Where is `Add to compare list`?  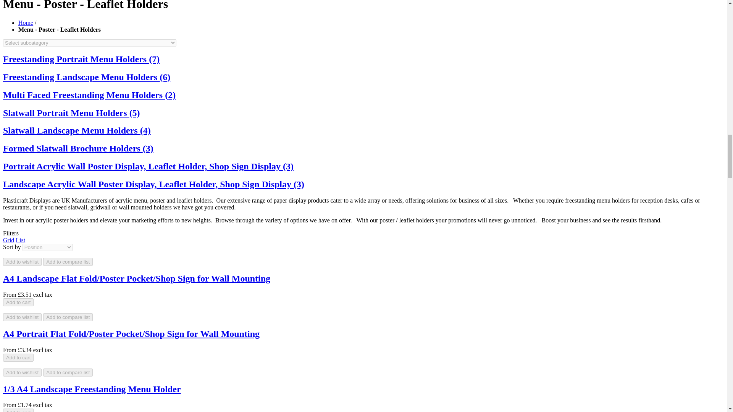 Add to compare list is located at coordinates (68, 262).